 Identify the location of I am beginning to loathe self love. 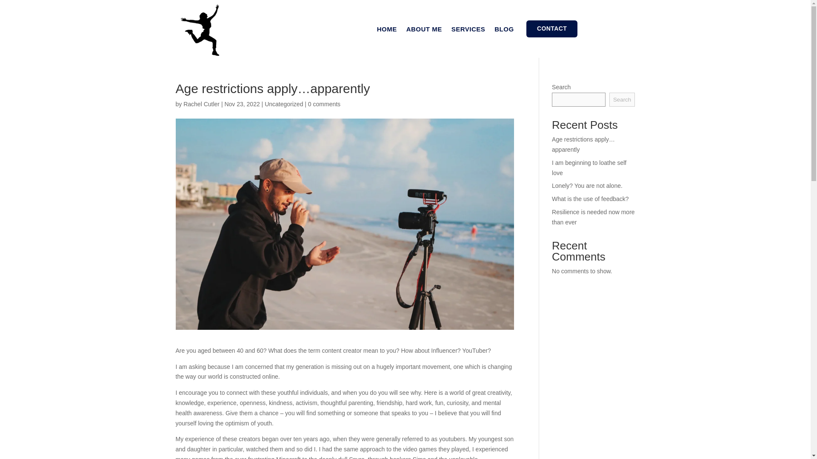
(589, 167).